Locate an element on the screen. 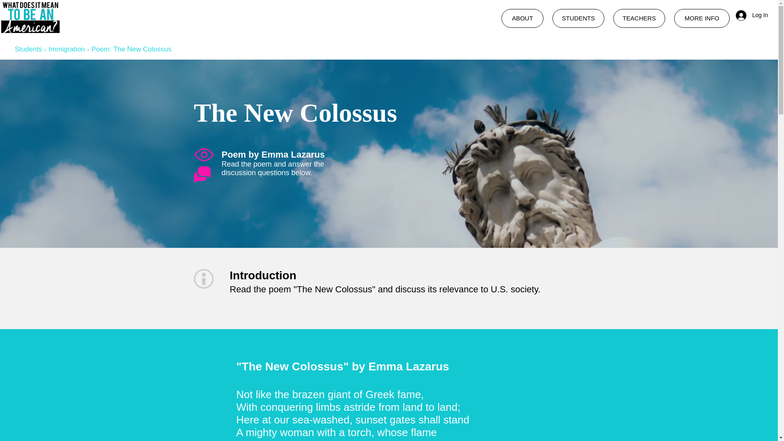 This screenshot has height=441, width=784. The New Colossus is located at coordinates (142, 49).